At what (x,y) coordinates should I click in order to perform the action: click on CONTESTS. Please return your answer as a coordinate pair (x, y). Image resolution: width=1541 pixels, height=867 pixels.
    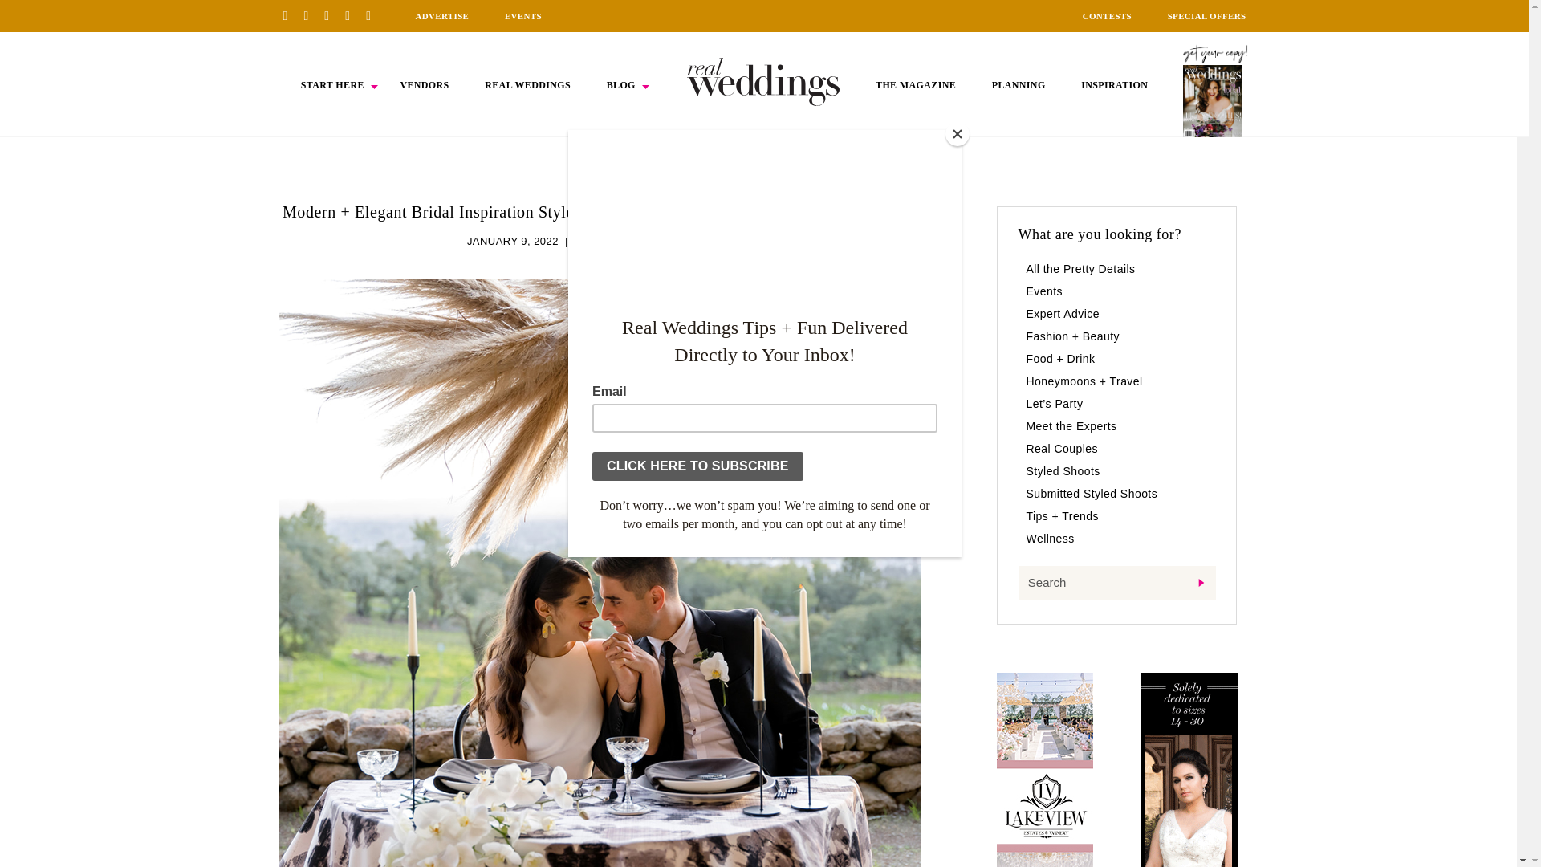
    Looking at the image, I should click on (1107, 16).